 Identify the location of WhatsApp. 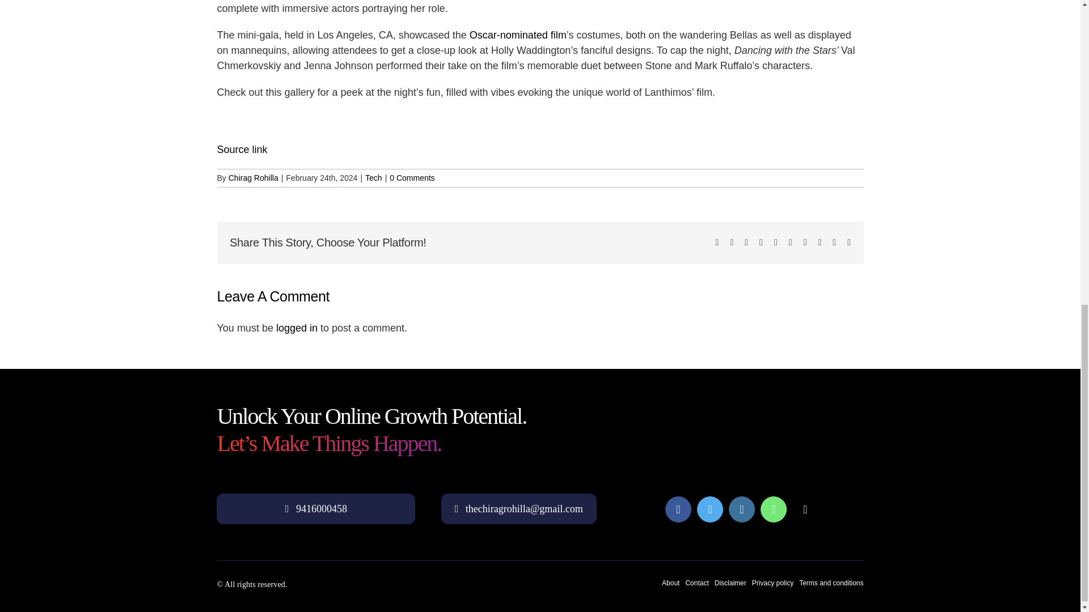
(773, 509).